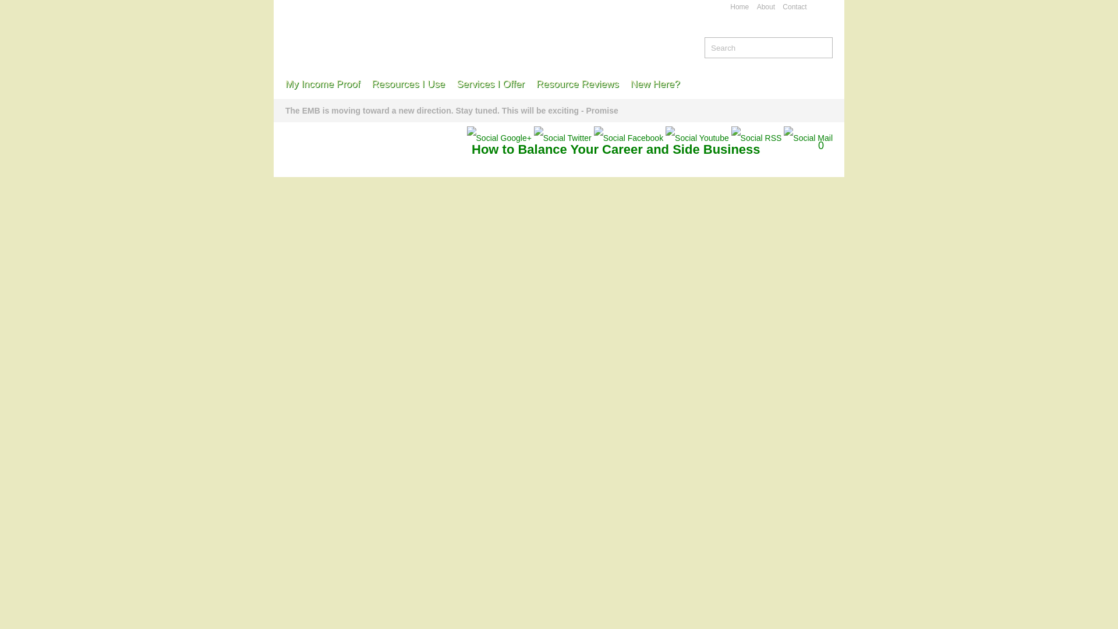 The height and width of the screenshot is (629, 1118). What do you see at coordinates (616, 149) in the screenshot?
I see `How to Balance Your Career and Side Business` at bounding box center [616, 149].